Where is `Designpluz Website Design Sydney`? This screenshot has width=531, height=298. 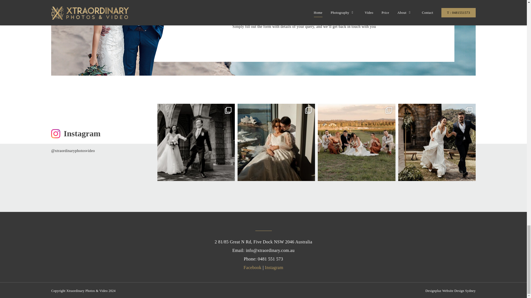
Designpluz Website Design Sydney is located at coordinates (450, 291).